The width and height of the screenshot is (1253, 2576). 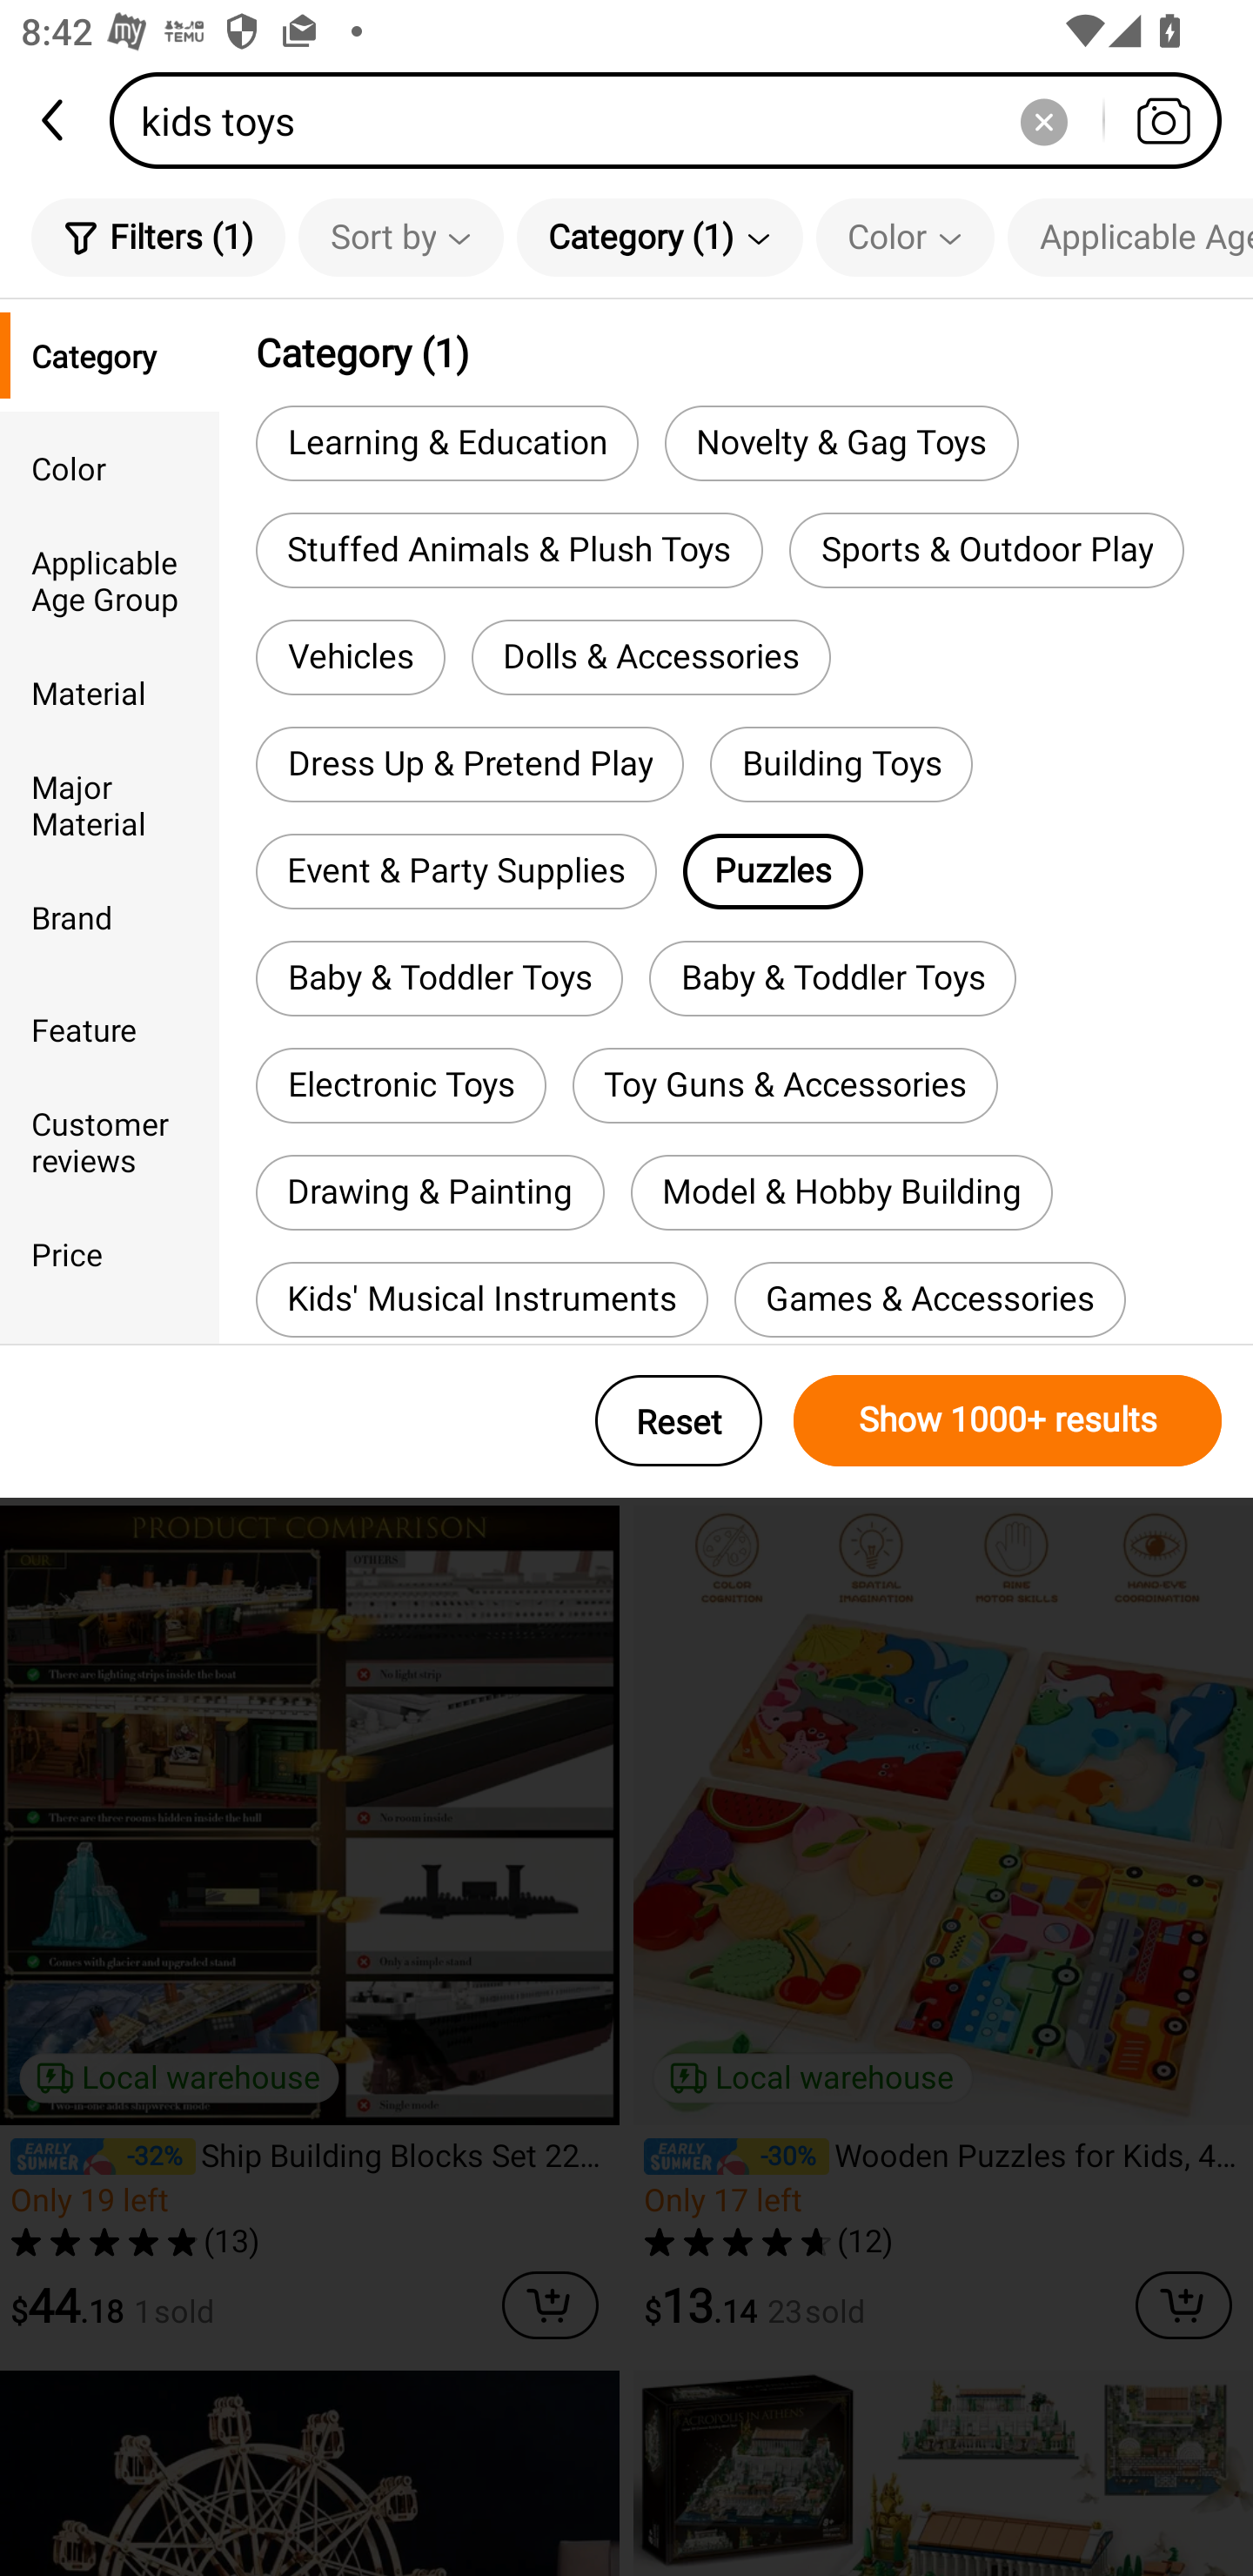 I want to click on Customer reviews, so click(x=110, y=1141).